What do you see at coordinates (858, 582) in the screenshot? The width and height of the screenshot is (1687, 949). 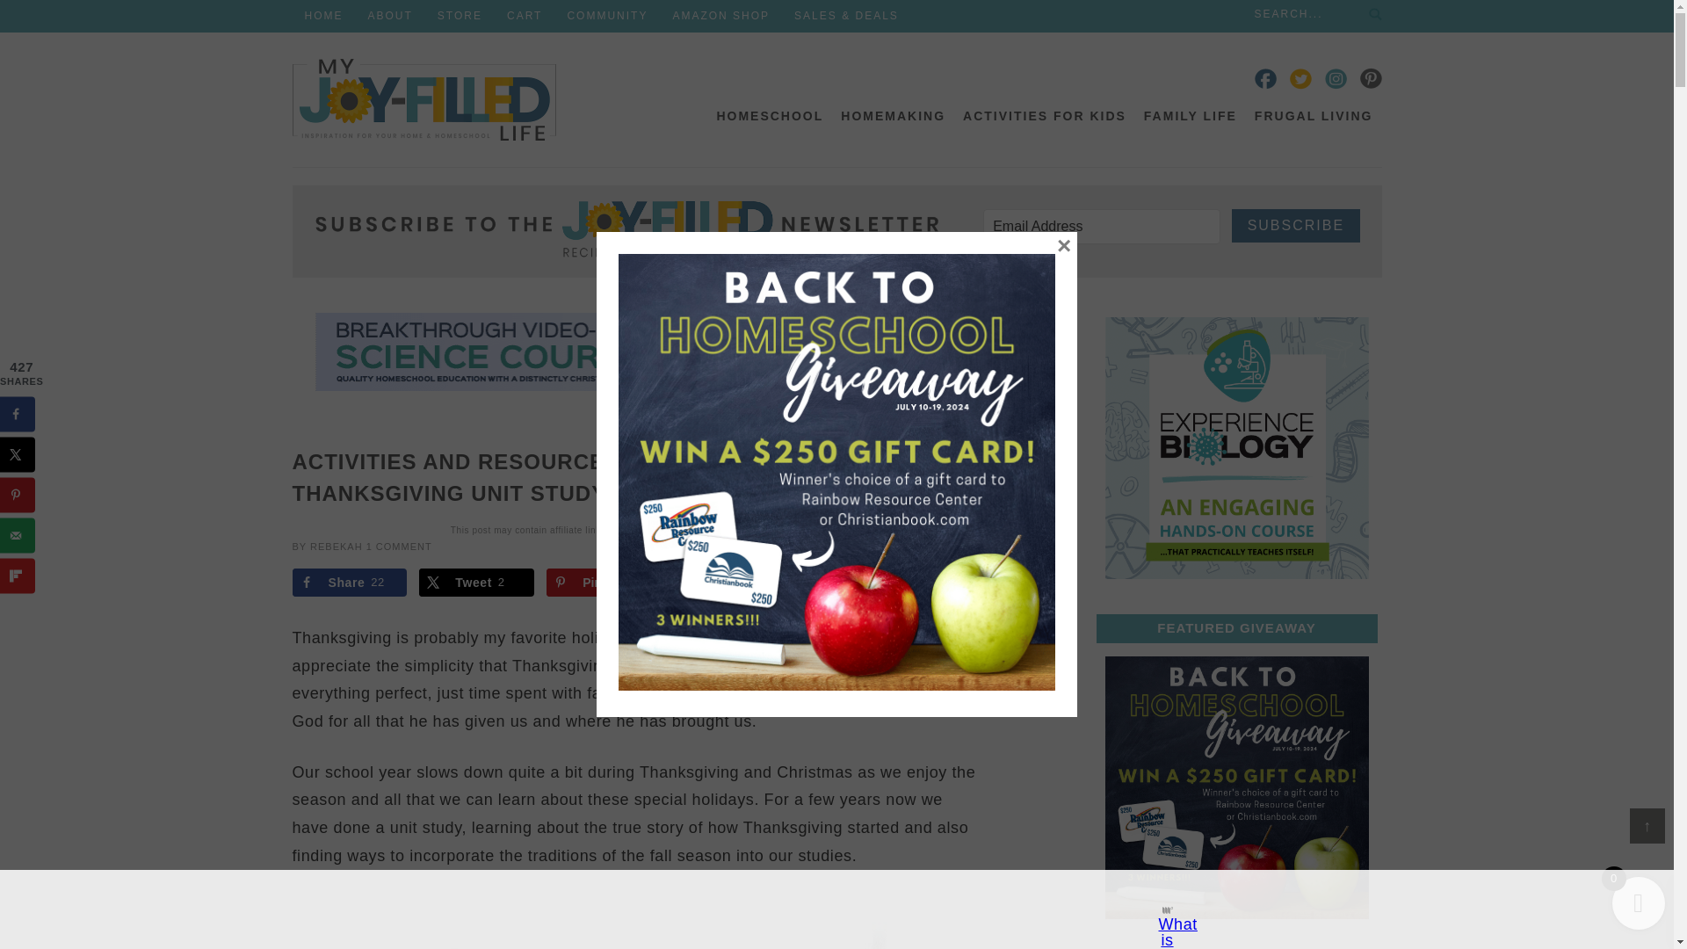 I see `Share on Flipboard` at bounding box center [858, 582].